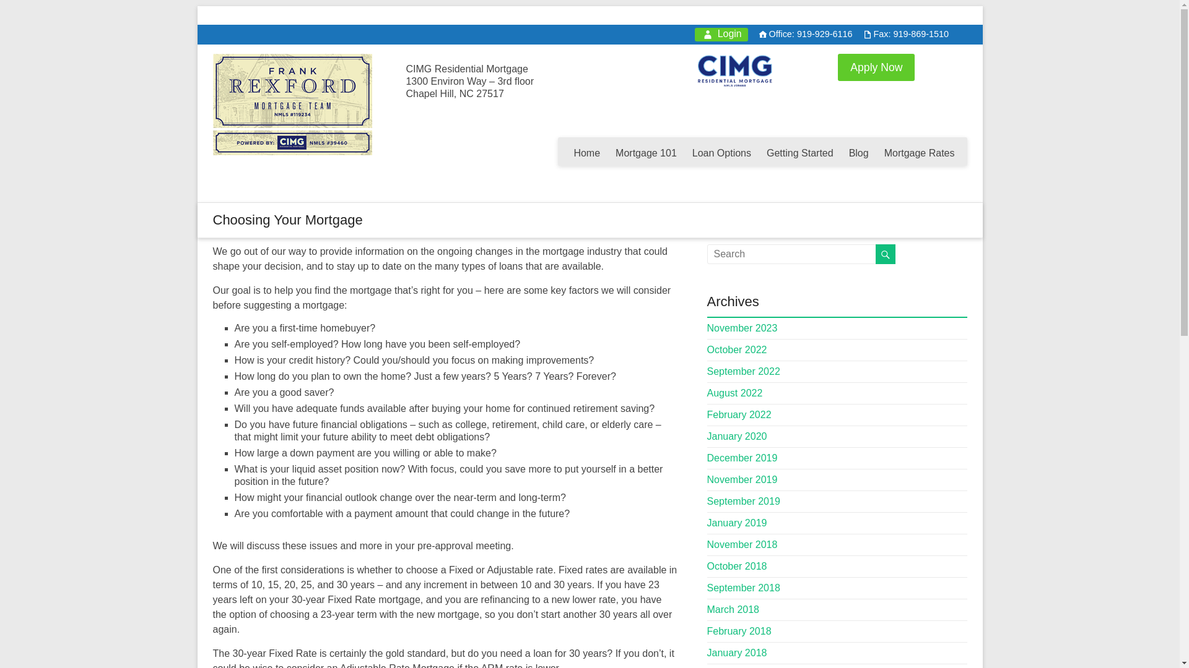 This screenshot has width=1189, height=668. Describe the element at coordinates (733, 609) in the screenshot. I see `March 2018` at that location.